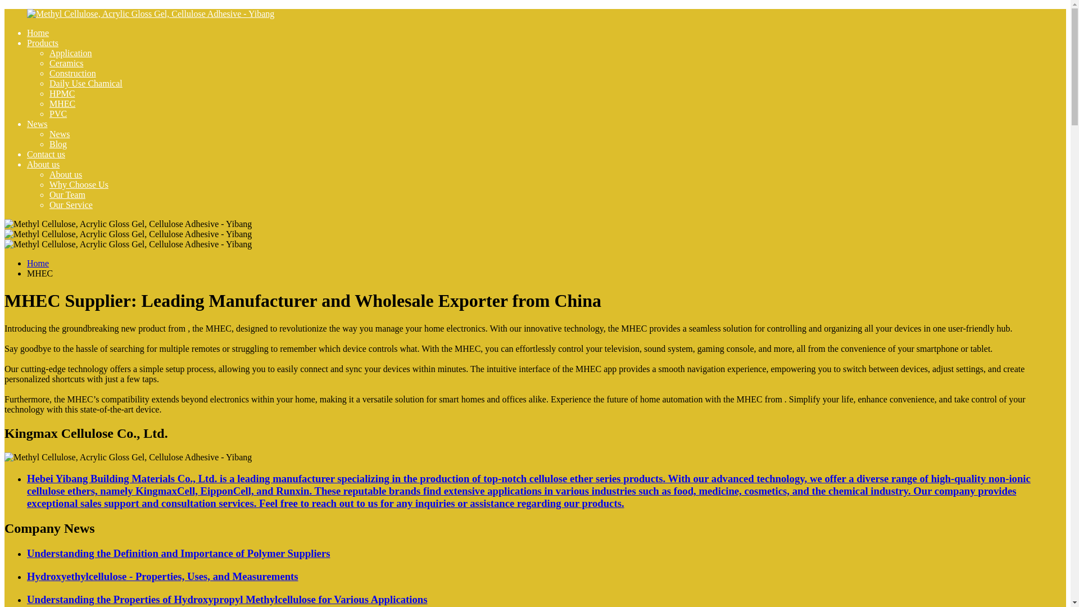 The image size is (1079, 607). Describe the element at coordinates (65, 174) in the screenshot. I see `About us` at that location.